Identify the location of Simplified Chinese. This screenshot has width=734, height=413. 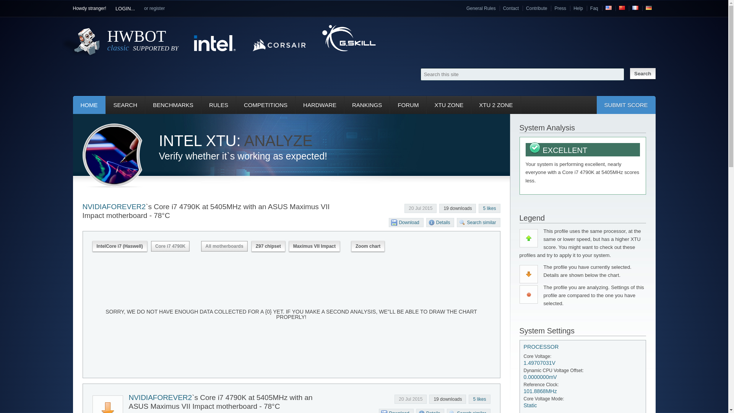
(622, 8).